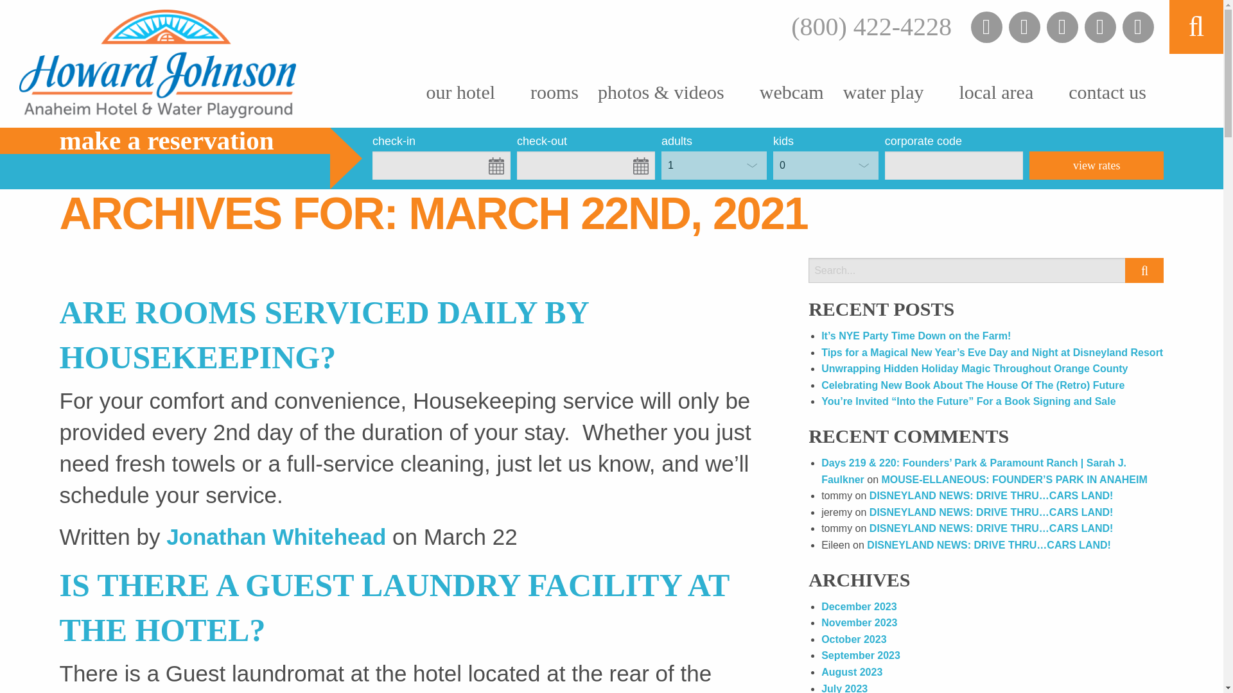 The image size is (1233, 693). Describe the element at coordinates (791, 94) in the screenshot. I see `webcam` at that location.